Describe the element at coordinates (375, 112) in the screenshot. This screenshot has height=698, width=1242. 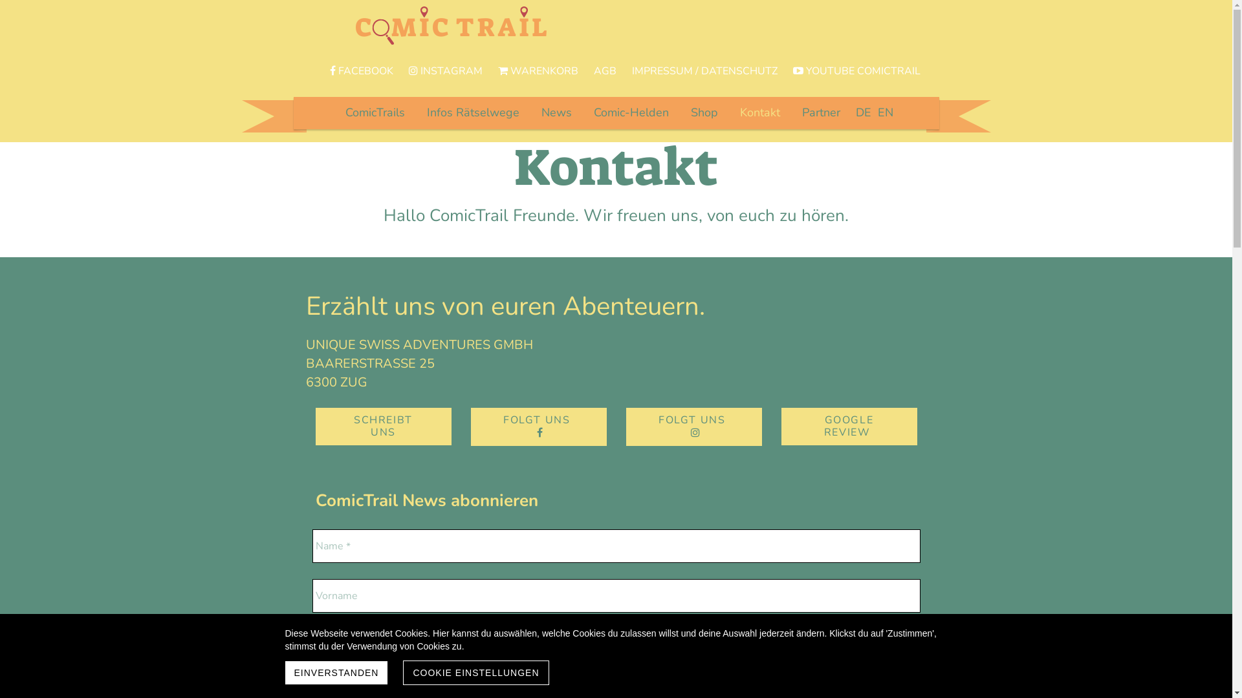
I see `ComicTrails` at that location.